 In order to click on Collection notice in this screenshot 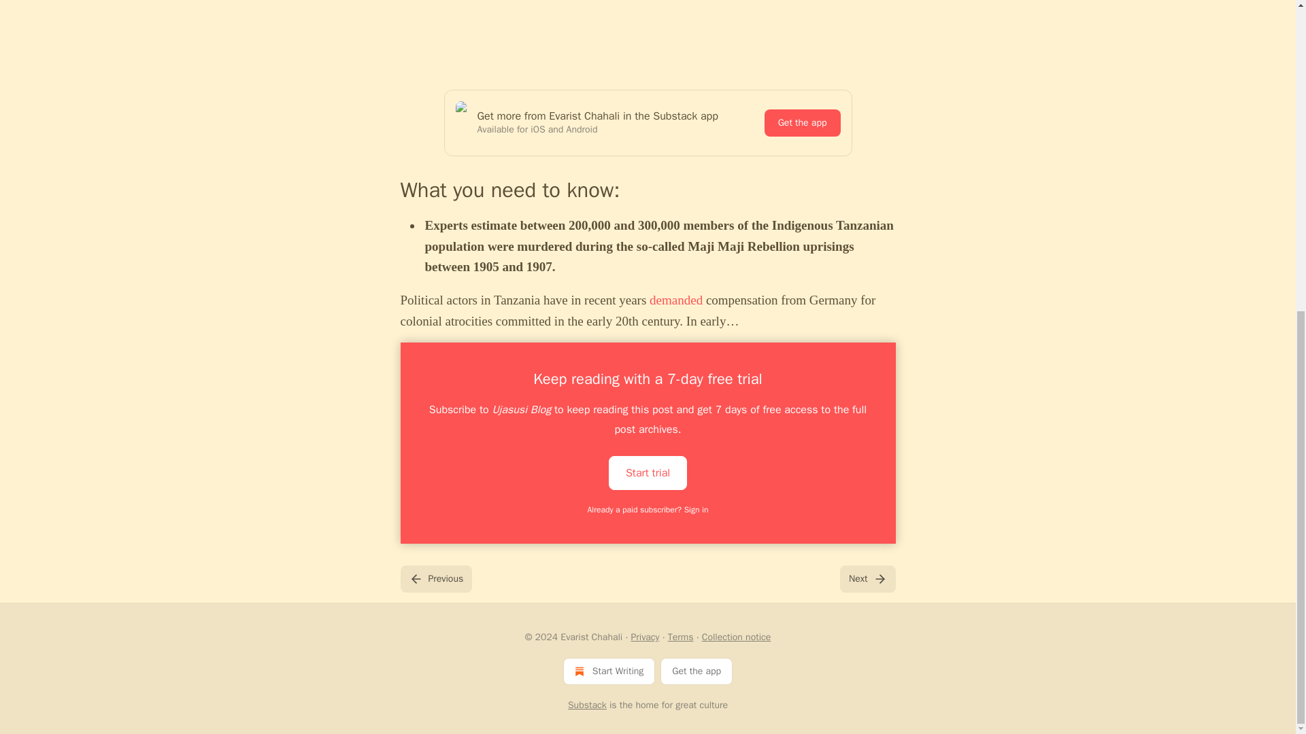, I will do `click(736, 637)`.